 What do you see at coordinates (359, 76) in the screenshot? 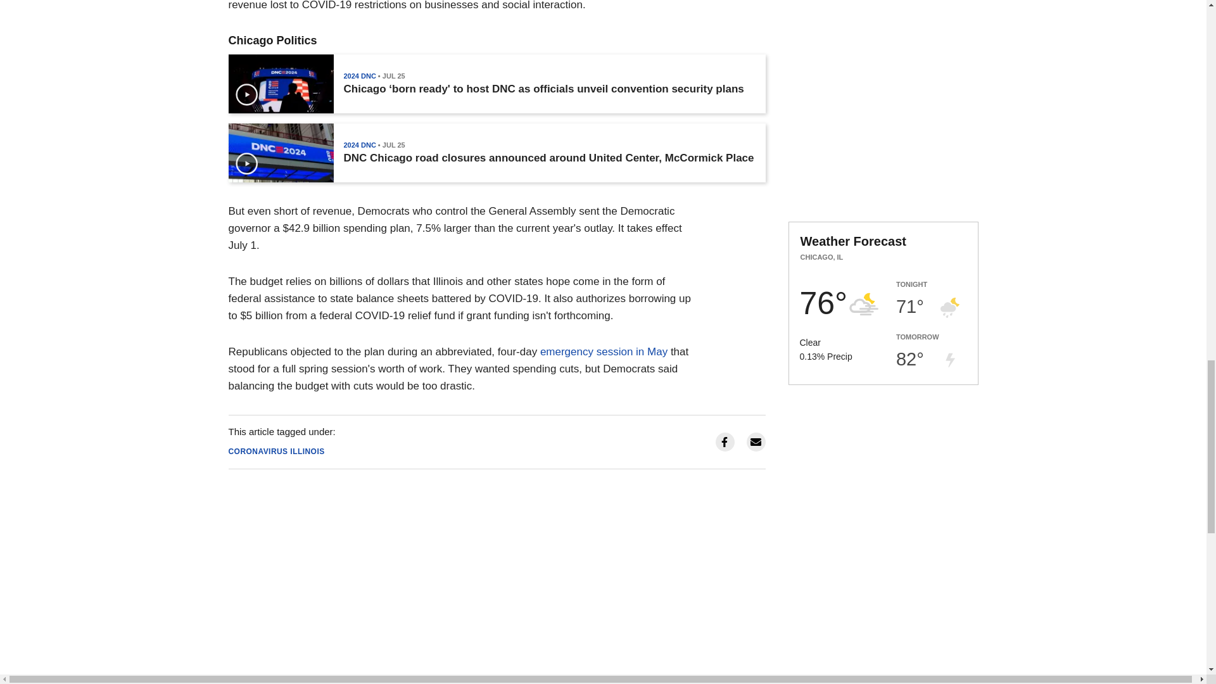
I see `2024 DNC` at bounding box center [359, 76].